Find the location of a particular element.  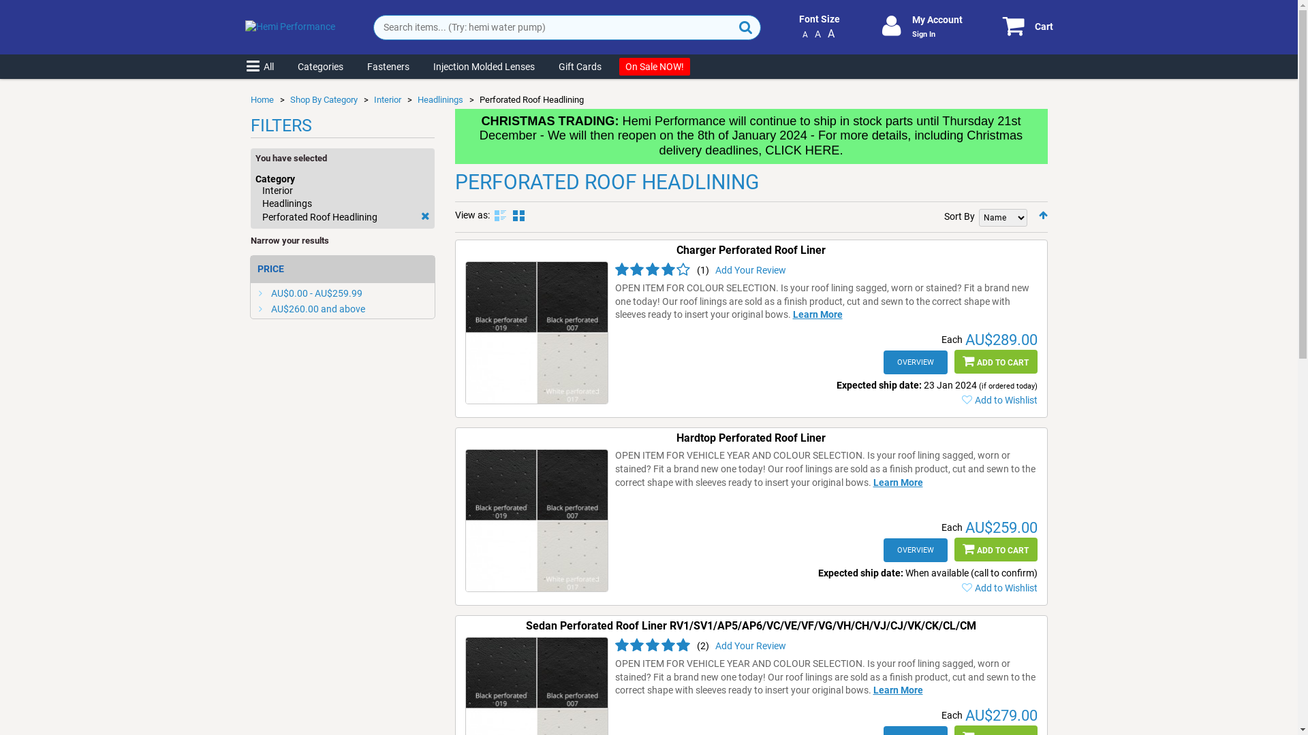

AU$0.00 - AU$259.99 is located at coordinates (317, 293).